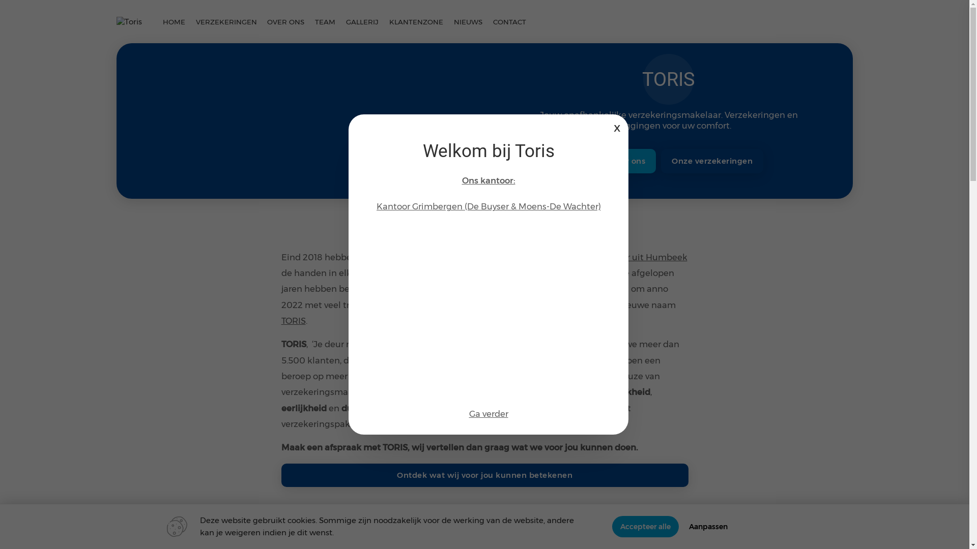  Describe the element at coordinates (286, 21) in the screenshot. I see `OVER ONS` at that location.